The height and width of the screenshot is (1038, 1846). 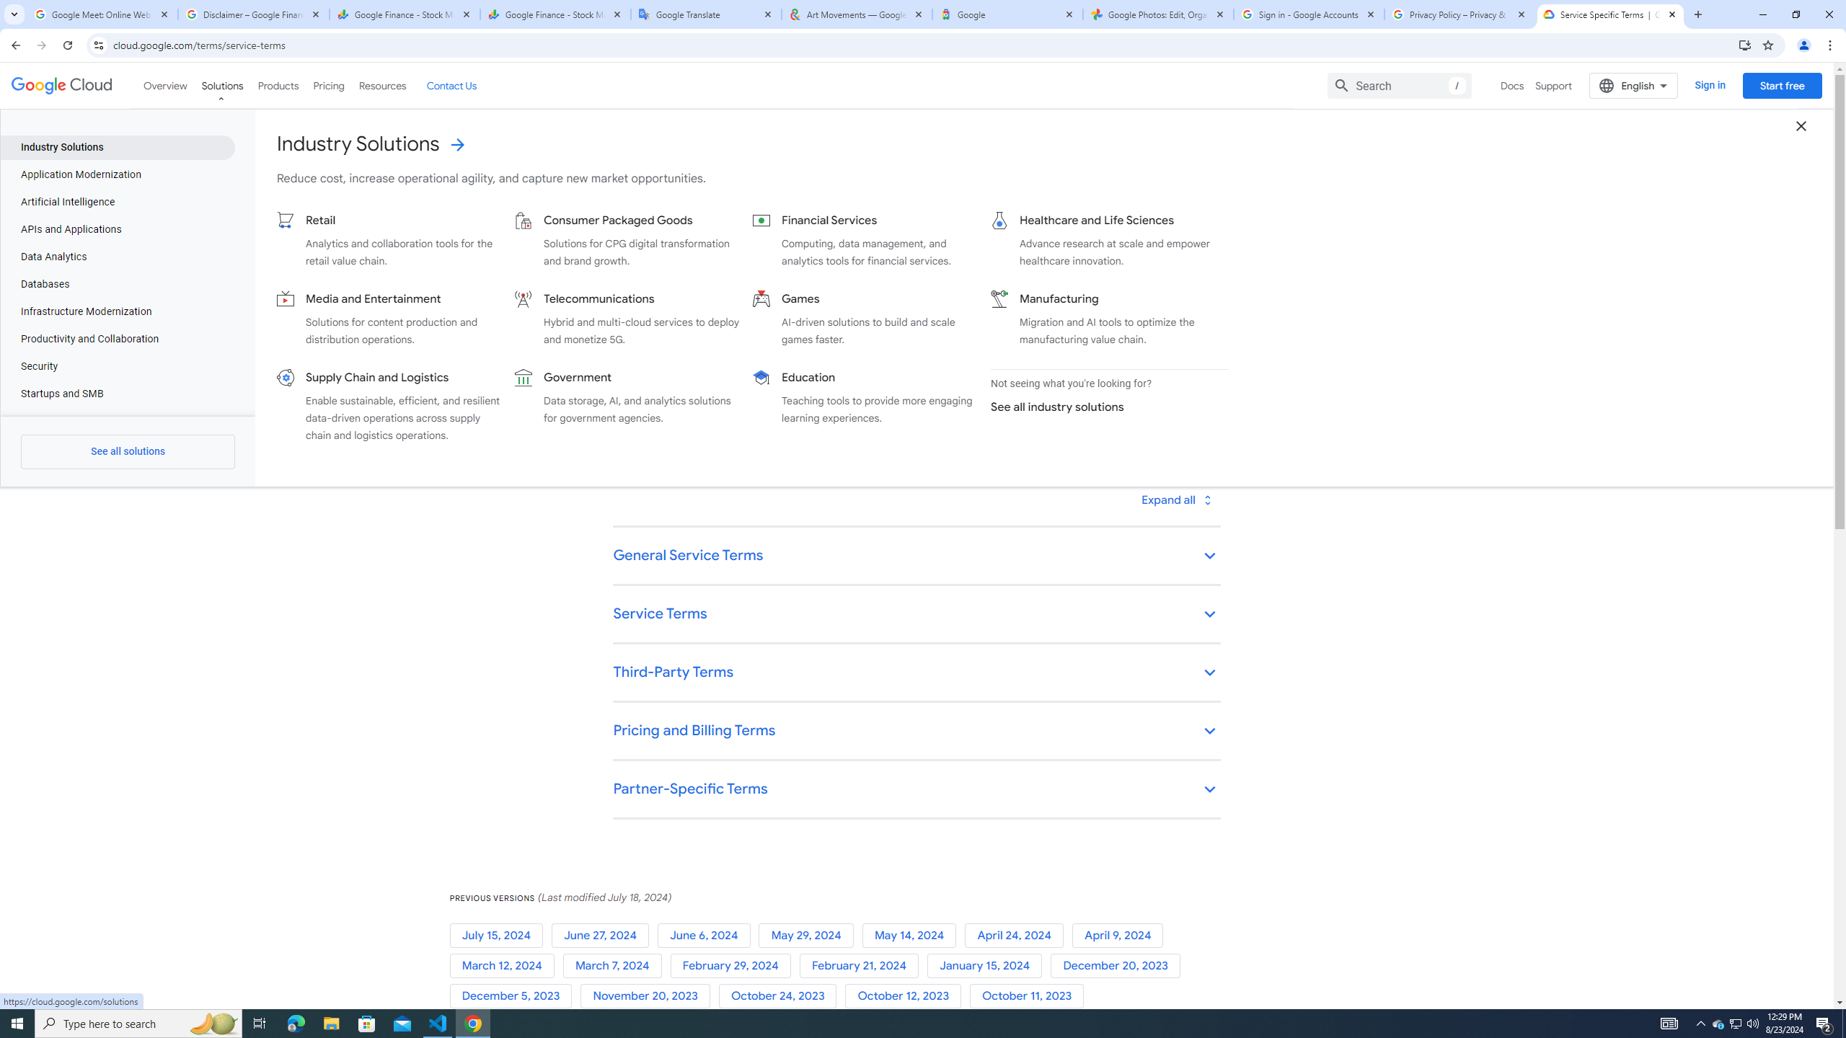 What do you see at coordinates (913, 936) in the screenshot?
I see `May 14, 2024` at bounding box center [913, 936].